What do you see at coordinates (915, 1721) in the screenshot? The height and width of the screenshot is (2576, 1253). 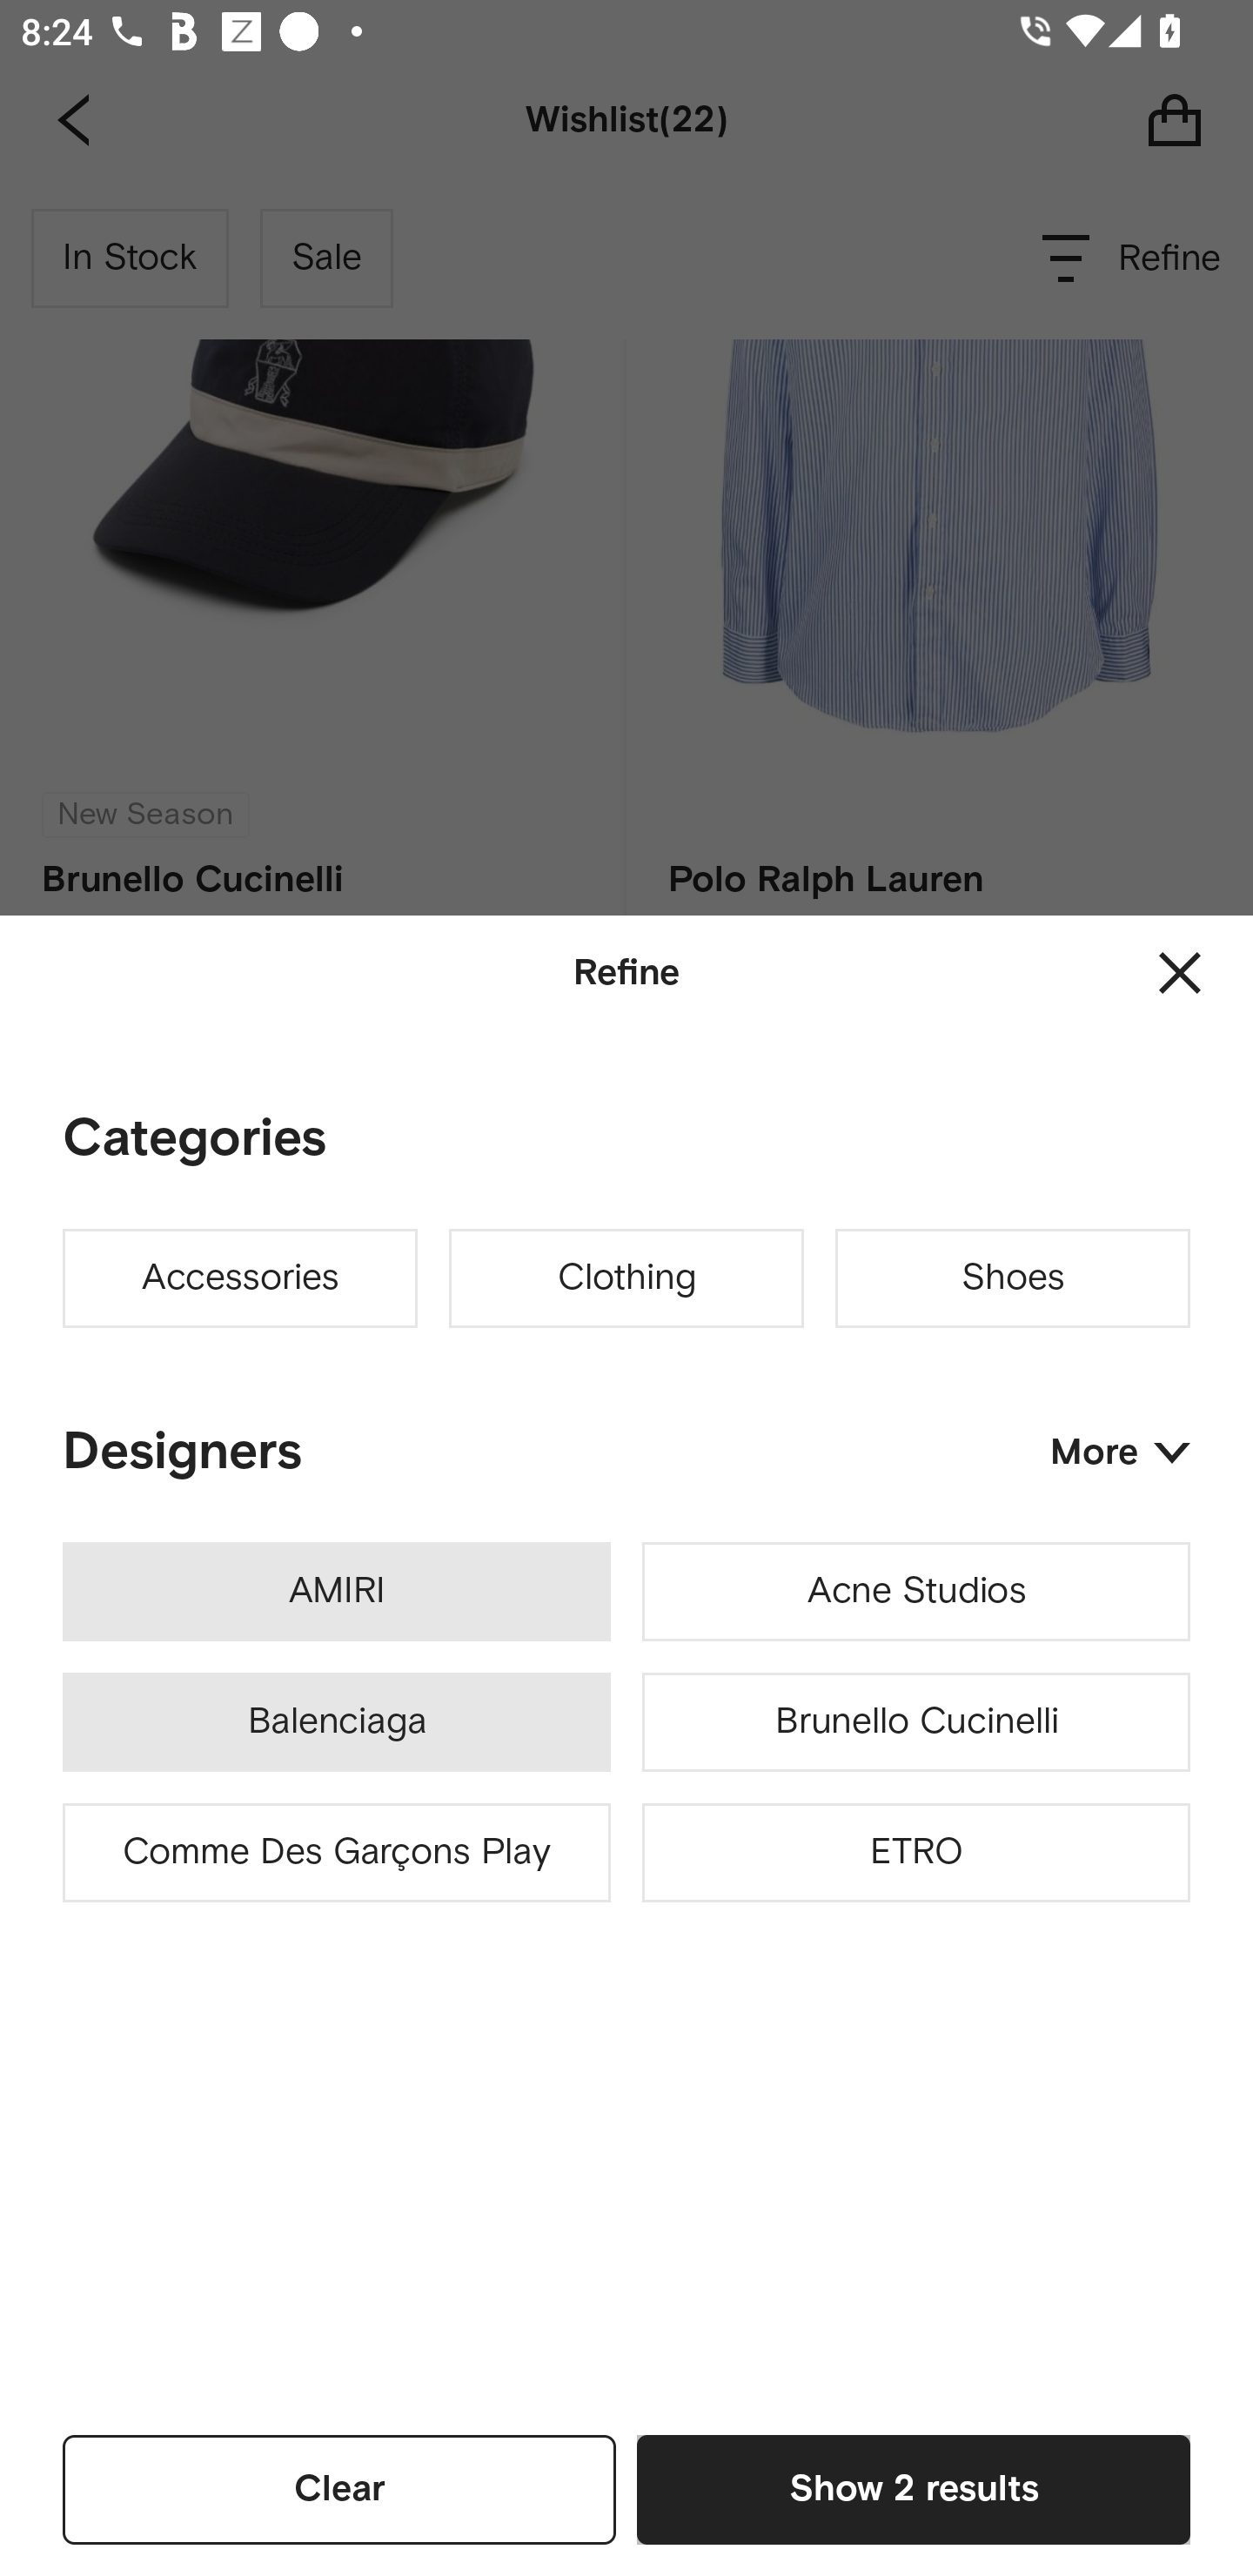 I see `Brunello Cucinelli` at bounding box center [915, 1721].